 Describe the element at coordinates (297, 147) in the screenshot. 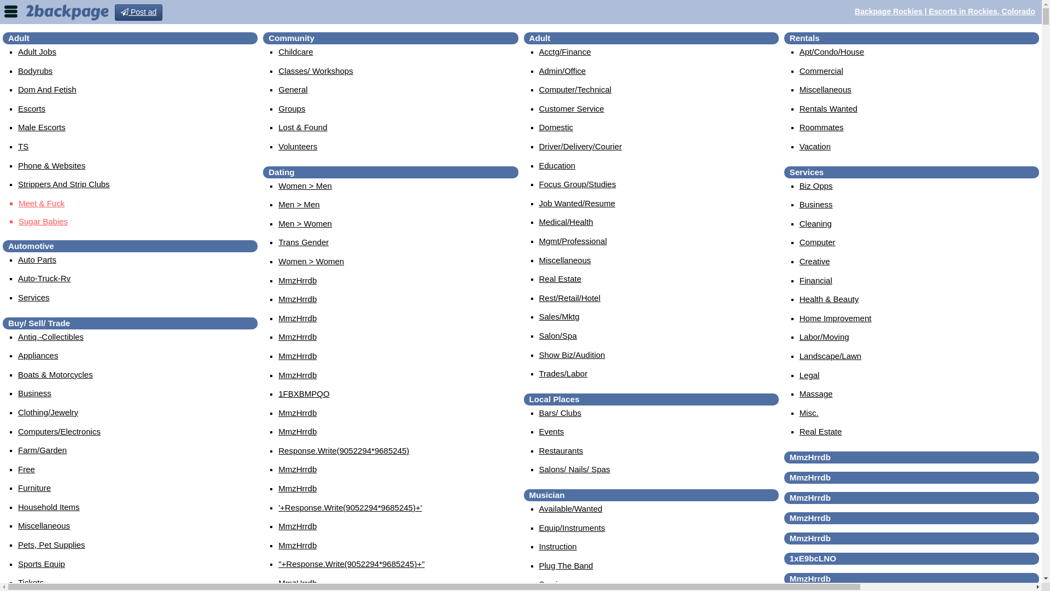

I see `Volunteers` at that location.